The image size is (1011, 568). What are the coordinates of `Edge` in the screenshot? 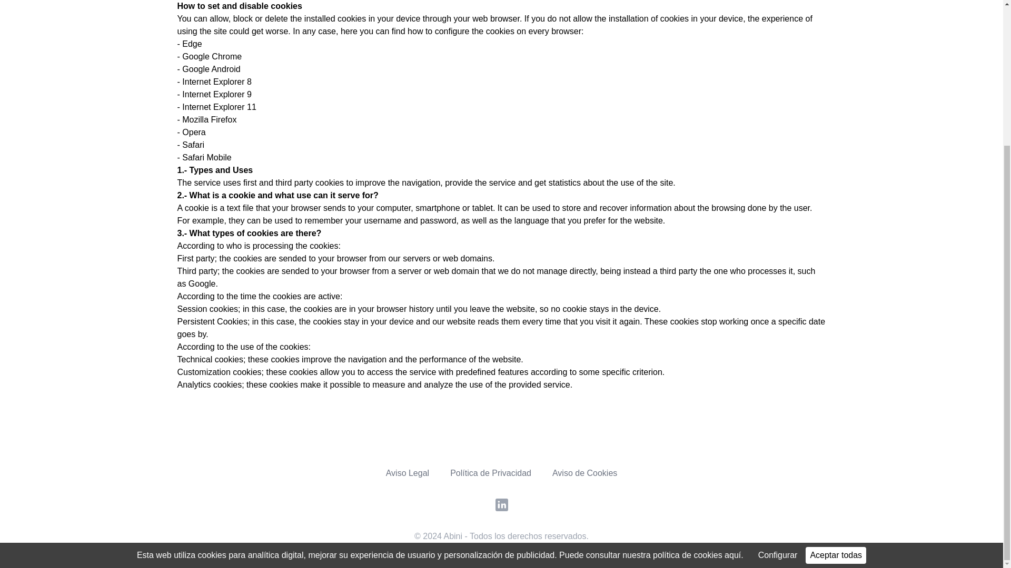 It's located at (192, 43).